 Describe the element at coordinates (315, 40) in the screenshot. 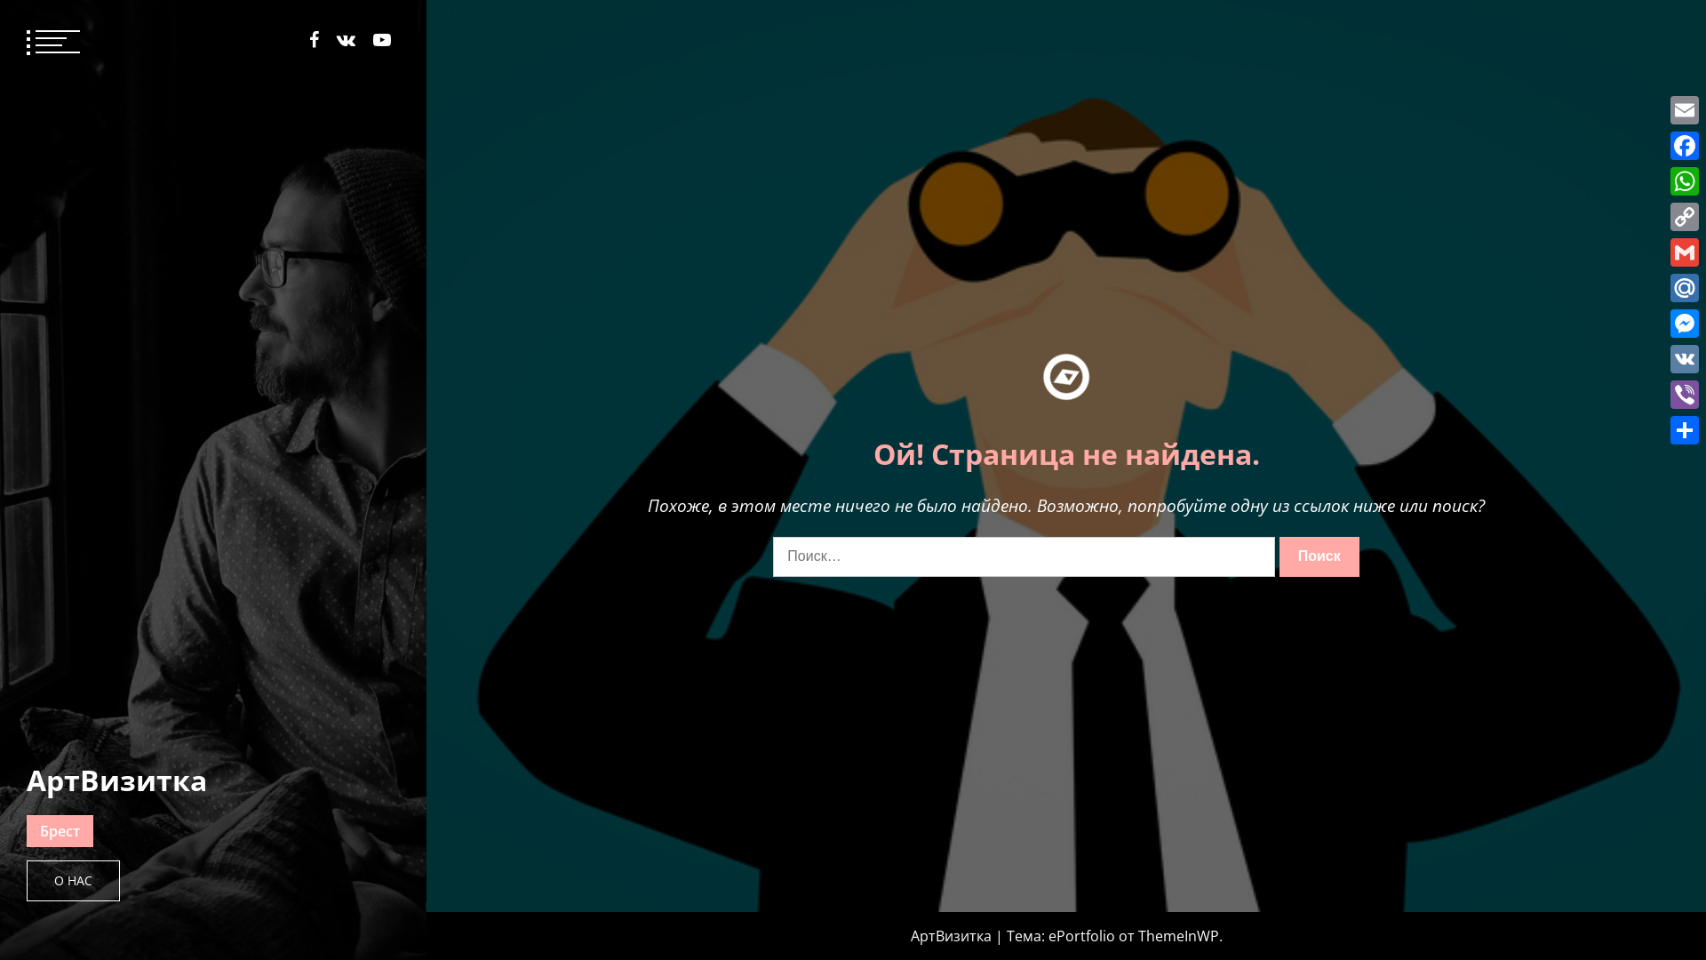

I see `f` at that location.